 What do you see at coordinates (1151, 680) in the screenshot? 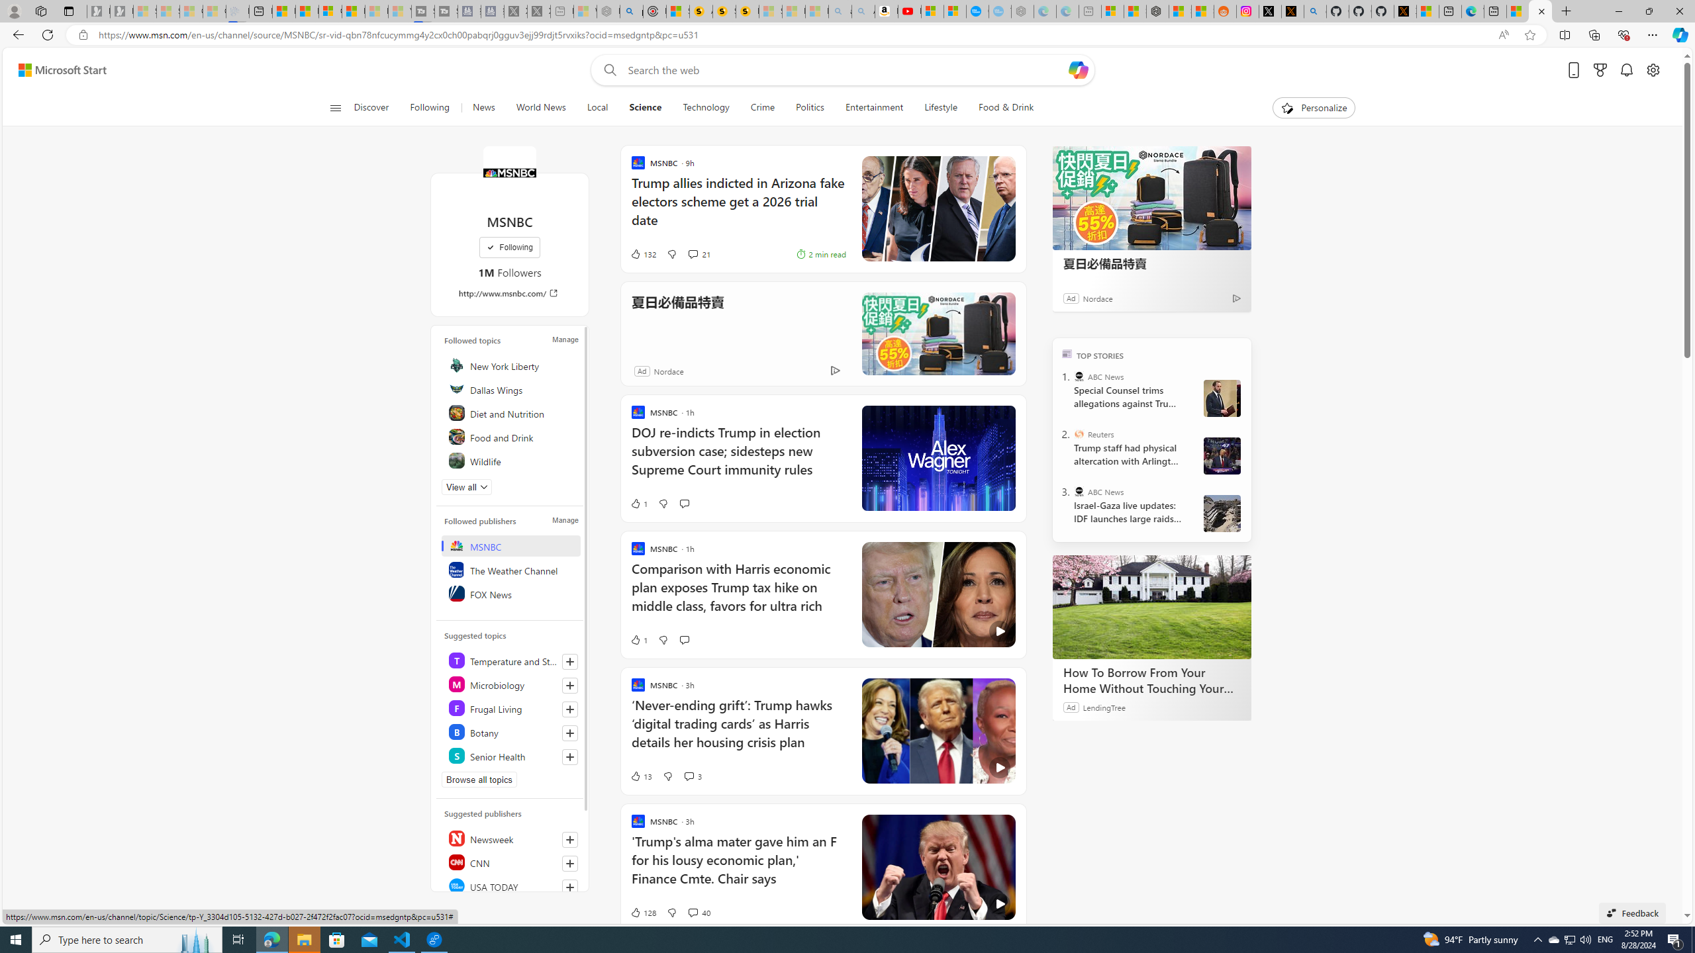
I see `How To Borrow From Your Home Without Touching Your Mortgage` at bounding box center [1151, 680].